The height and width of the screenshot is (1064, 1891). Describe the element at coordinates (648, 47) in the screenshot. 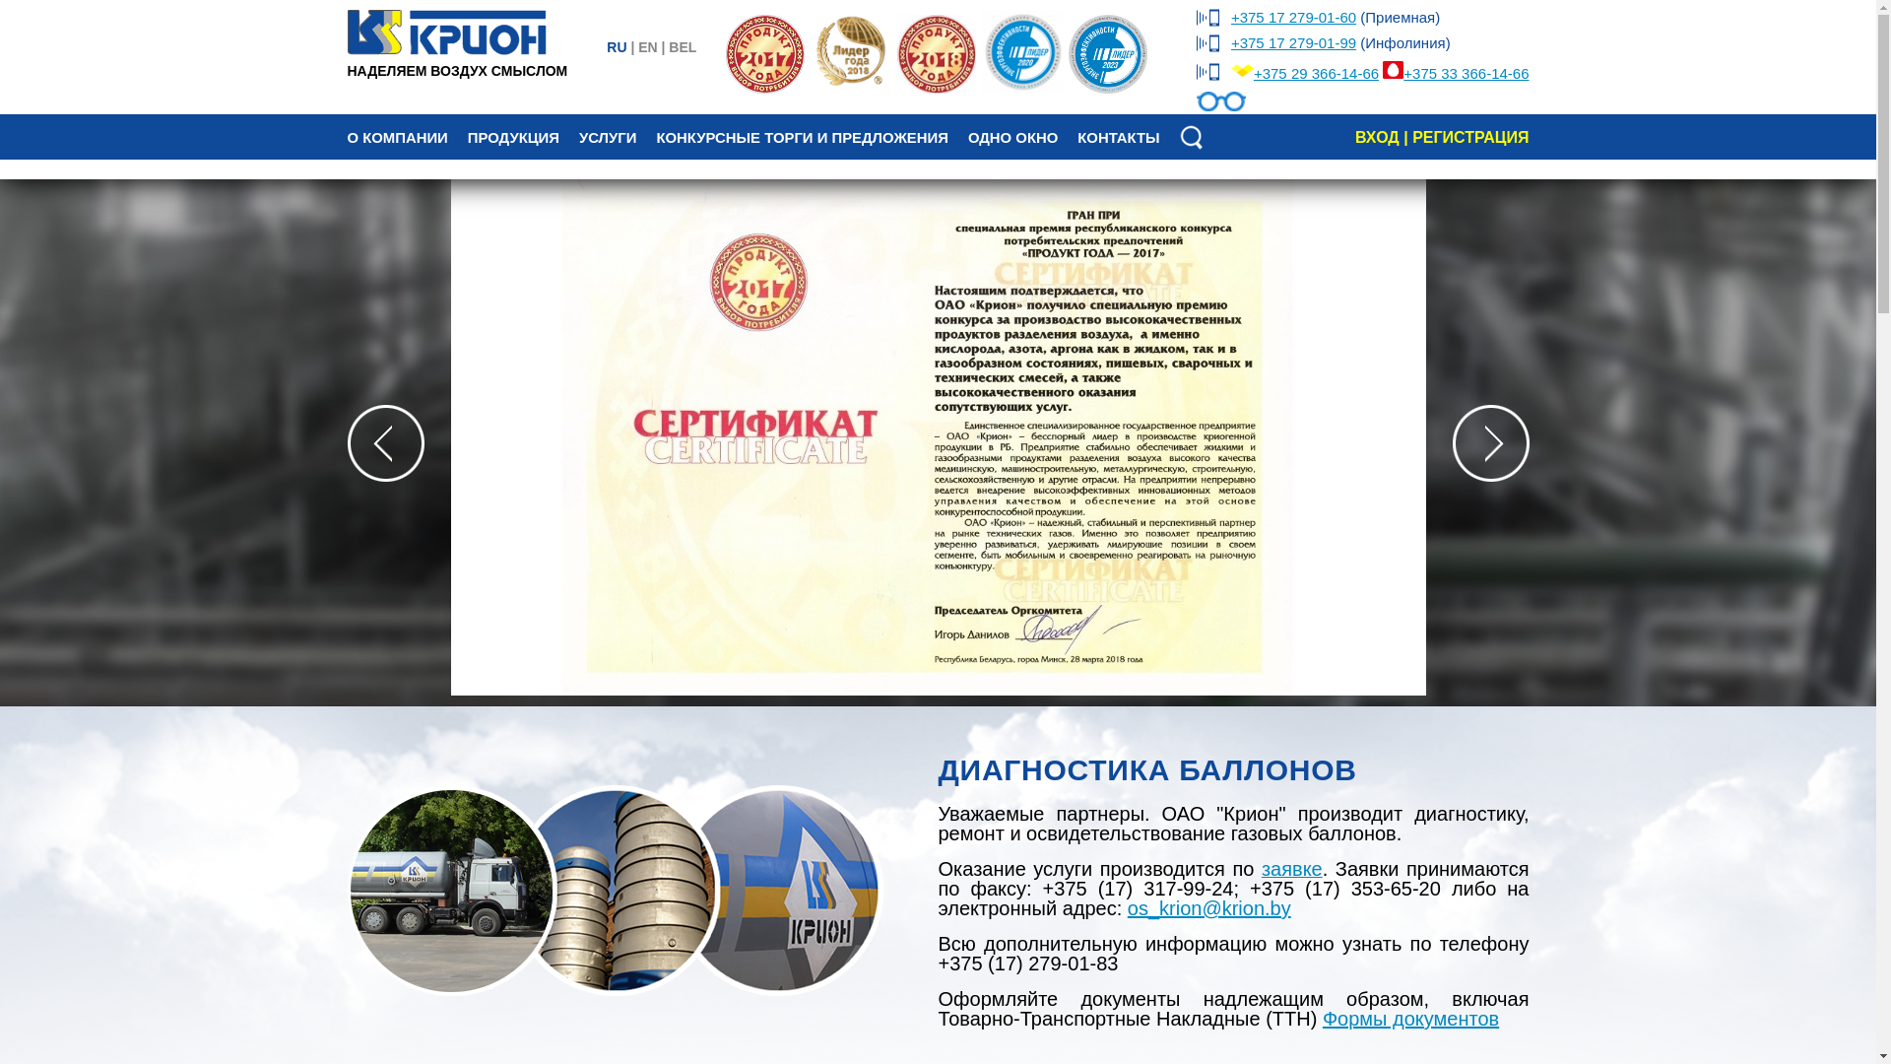

I see `EN` at that location.